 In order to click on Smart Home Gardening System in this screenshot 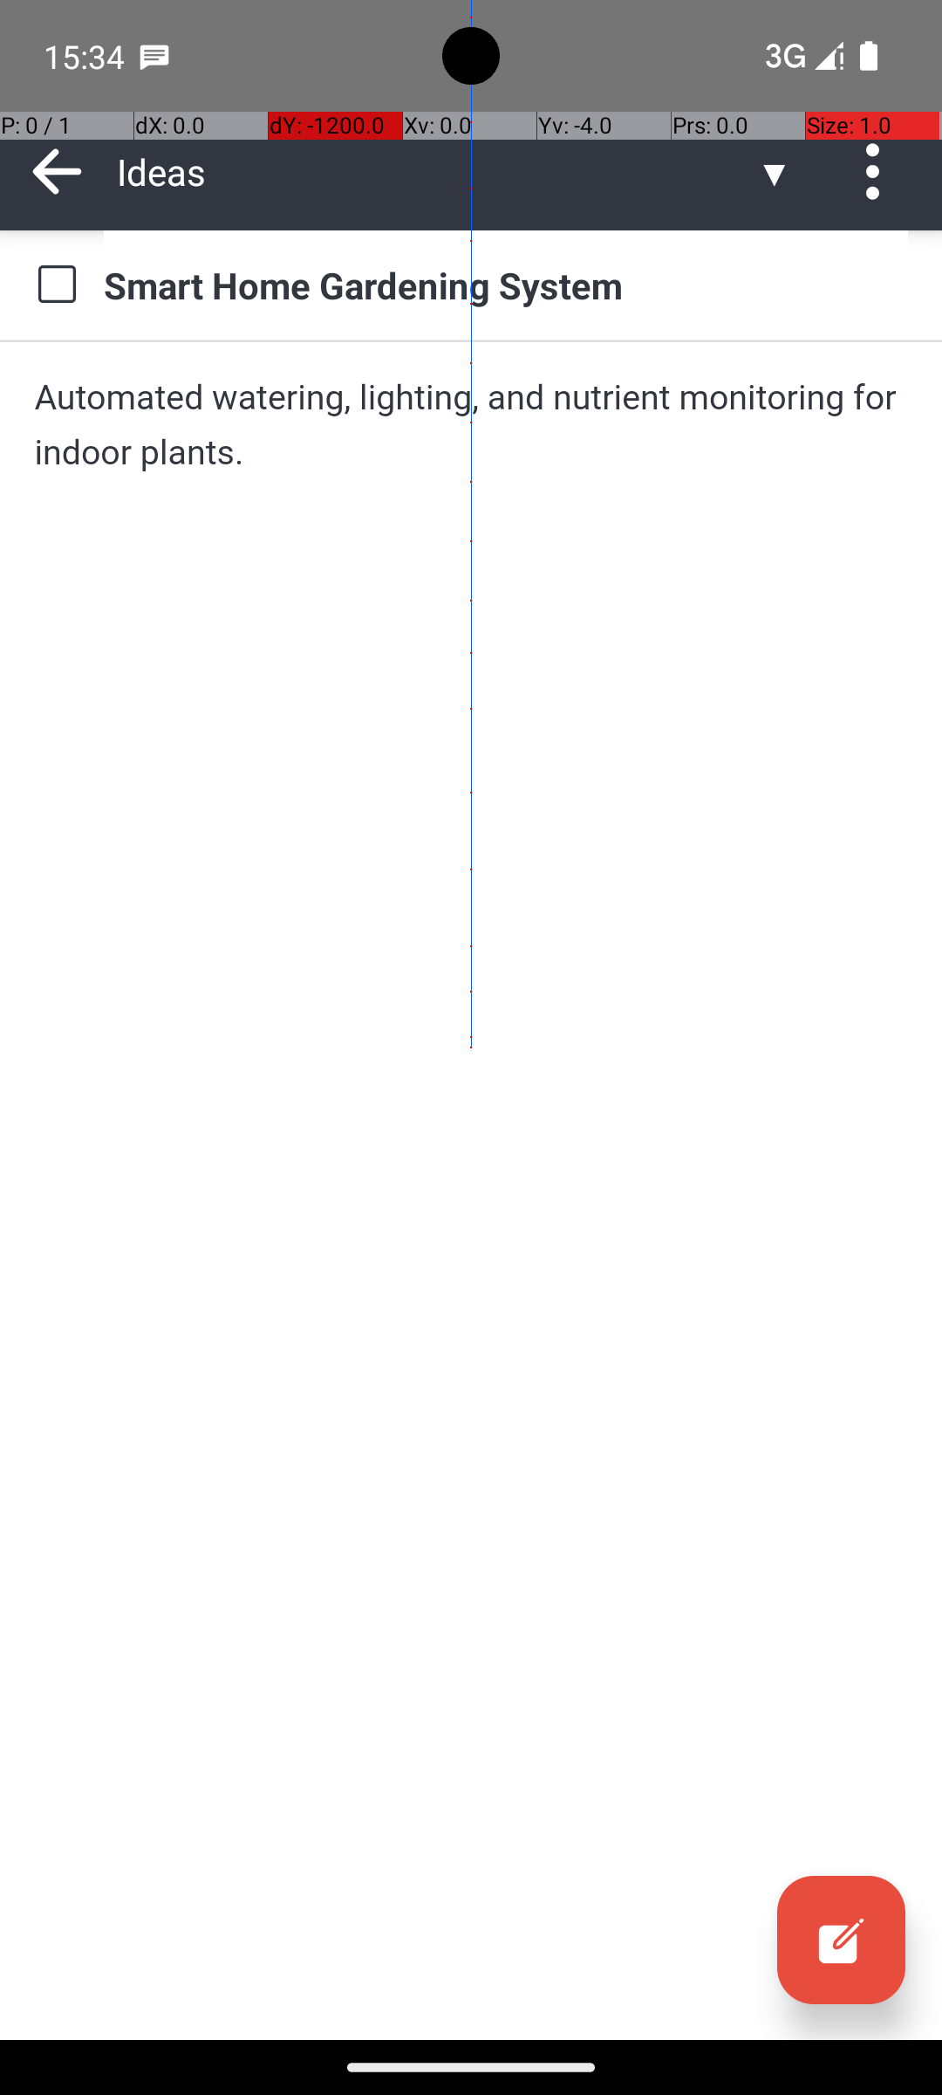, I will do `click(506, 285)`.